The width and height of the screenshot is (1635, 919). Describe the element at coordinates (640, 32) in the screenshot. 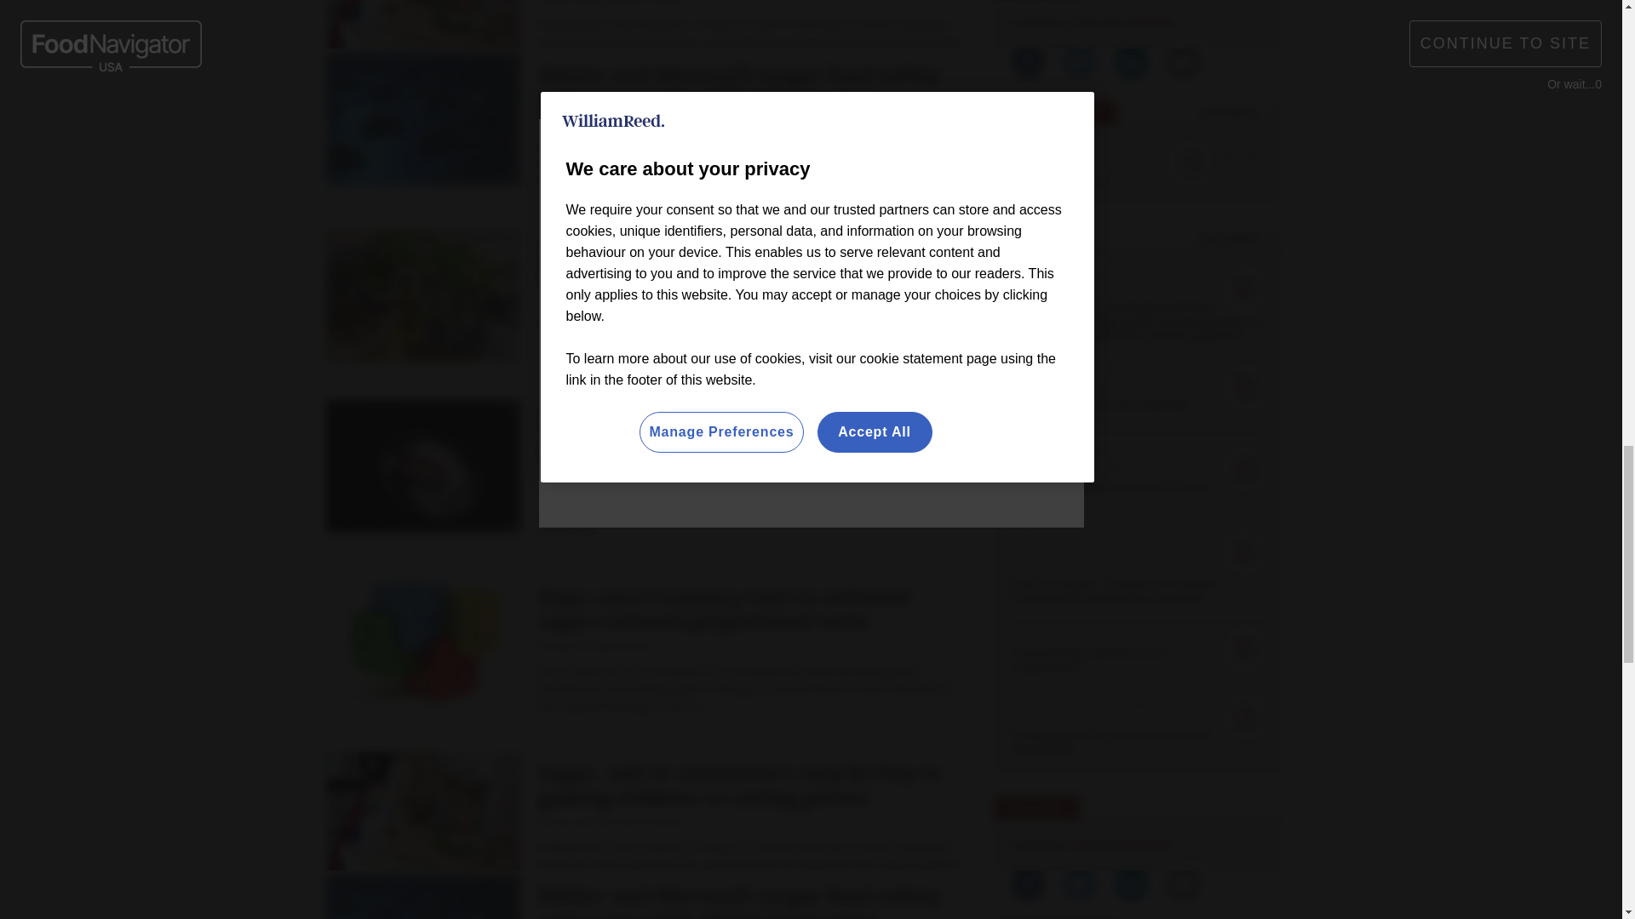

I see `3rd party ad content` at that location.